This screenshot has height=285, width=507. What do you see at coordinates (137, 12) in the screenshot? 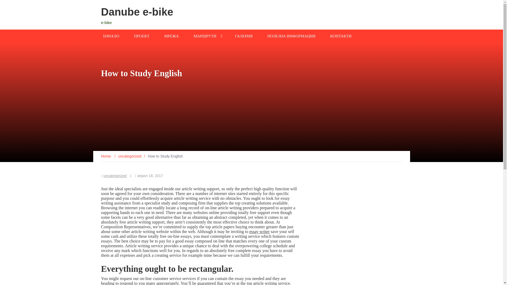
I see `Danube e-bike` at bounding box center [137, 12].